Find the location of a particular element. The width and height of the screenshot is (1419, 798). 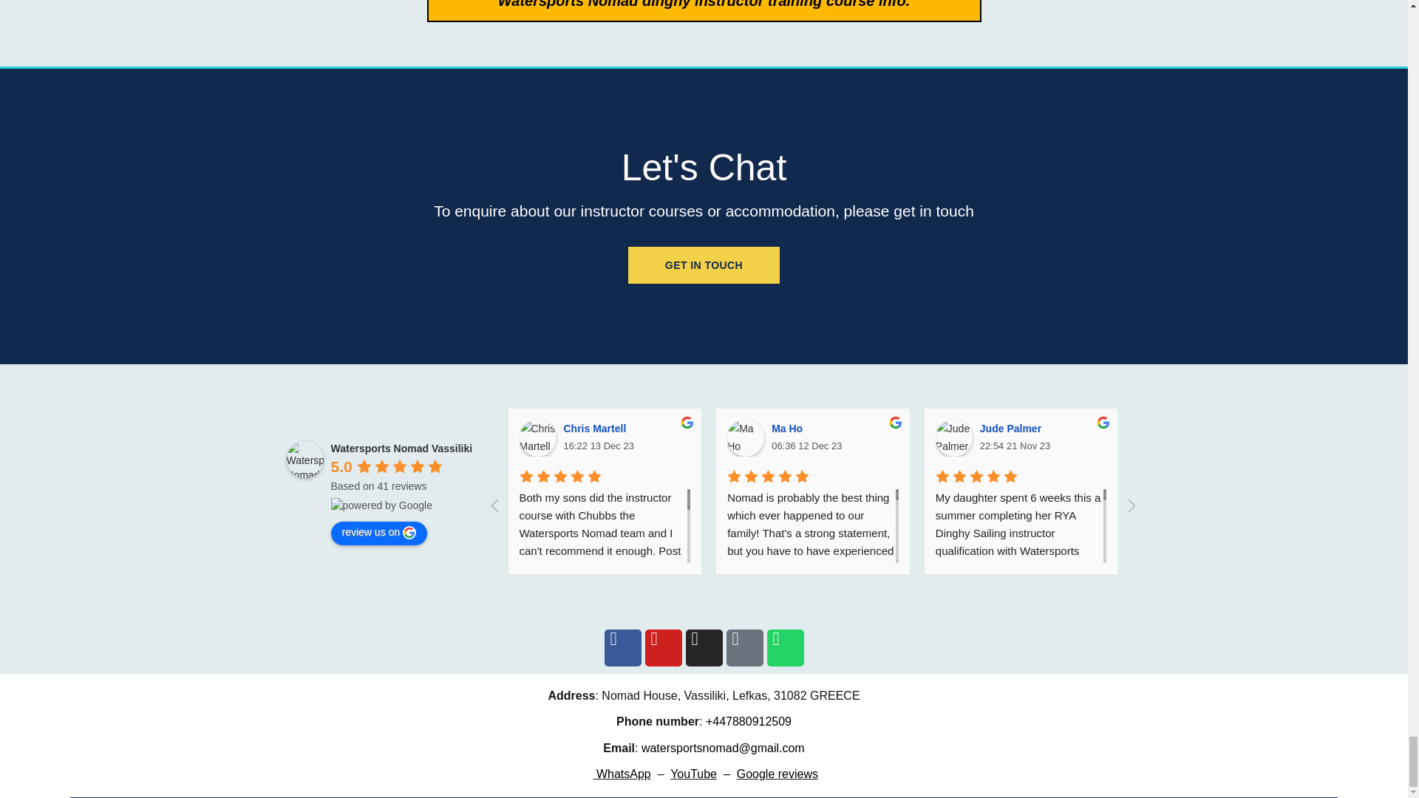

Chris Martell is located at coordinates (537, 437).